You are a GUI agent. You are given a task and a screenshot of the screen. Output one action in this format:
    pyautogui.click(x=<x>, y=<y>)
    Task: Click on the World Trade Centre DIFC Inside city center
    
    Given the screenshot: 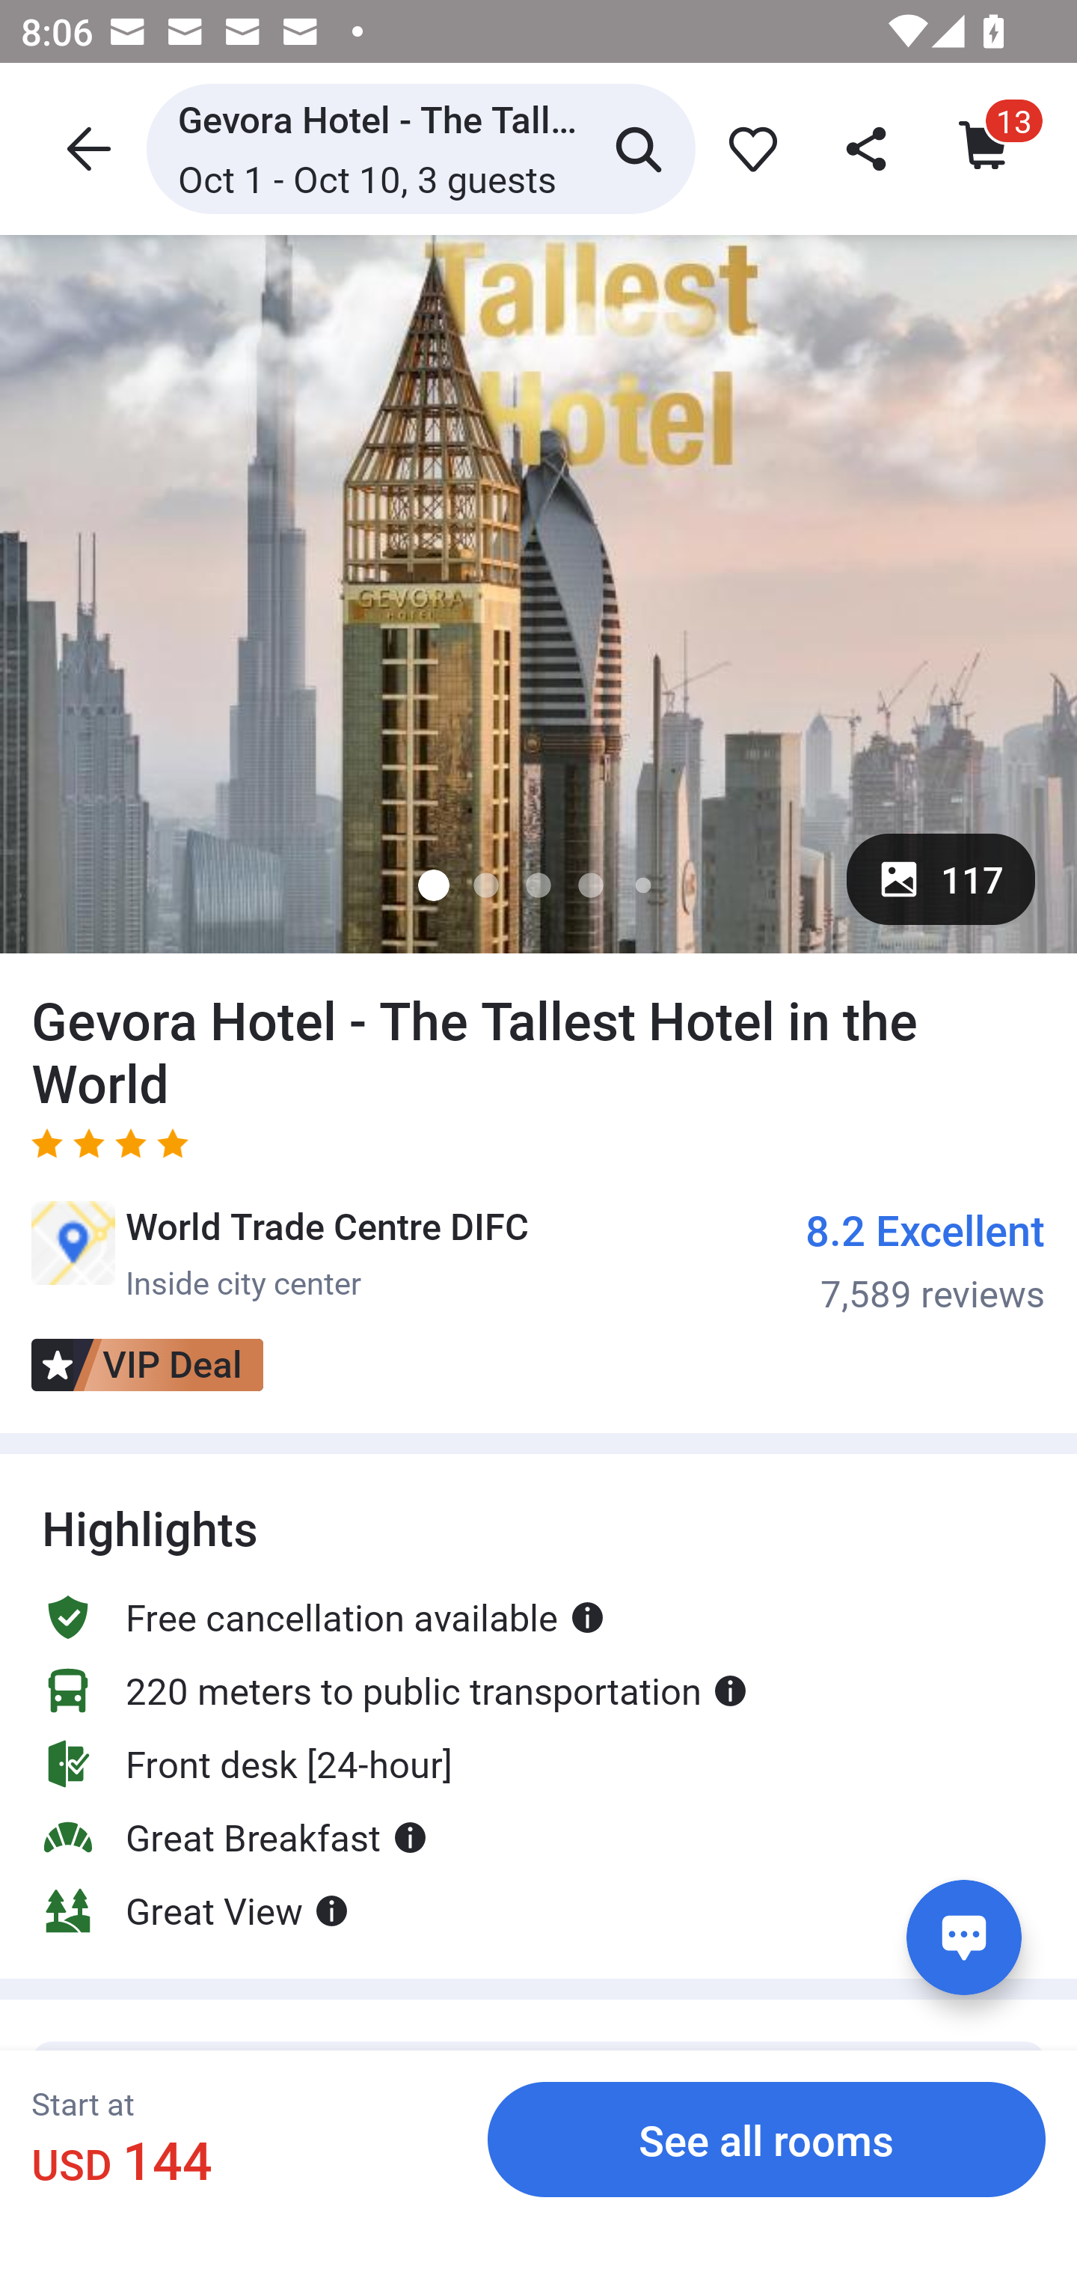 What is the action you would take?
    pyautogui.click(x=280, y=1252)
    